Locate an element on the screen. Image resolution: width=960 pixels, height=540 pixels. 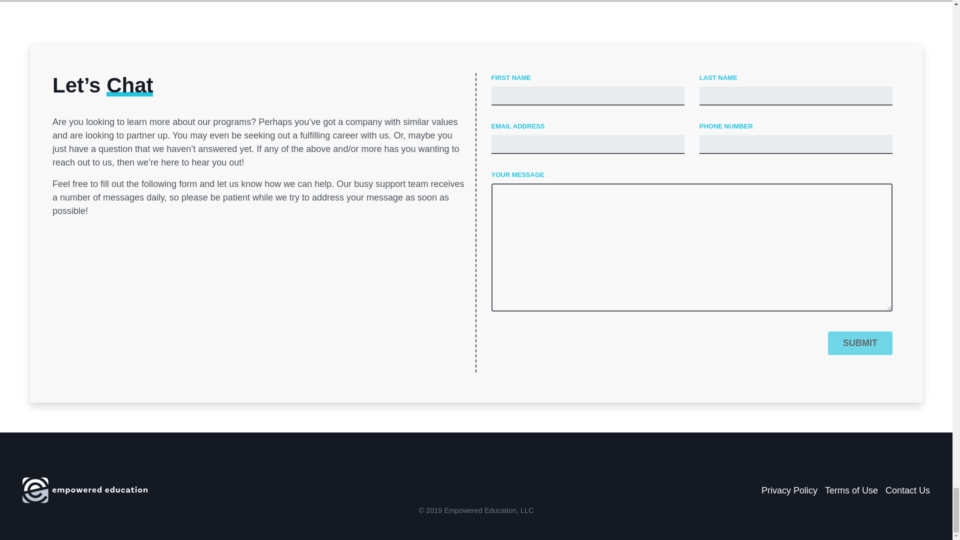
Terms of Use is located at coordinates (851, 490).